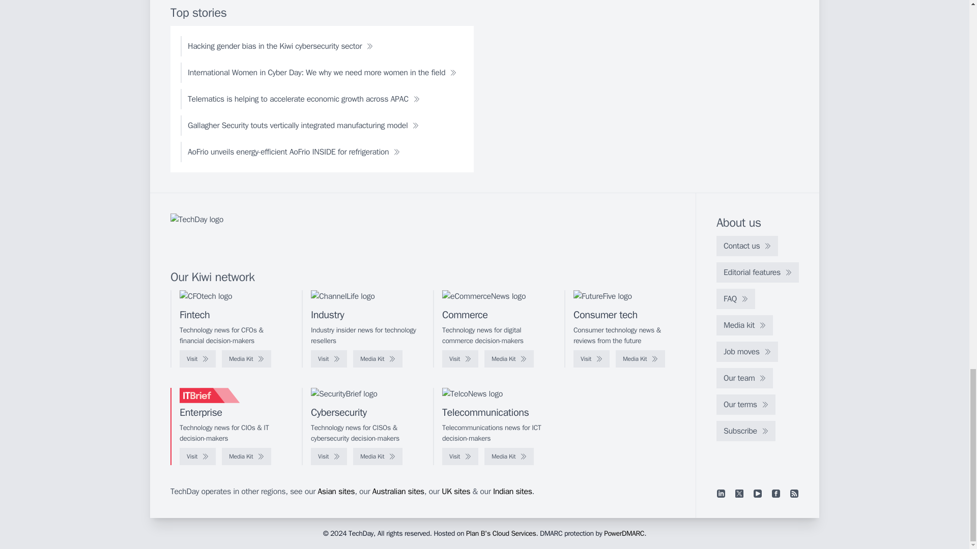 This screenshot has width=977, height=549. Describe the element at coordinates (329, 359) in the screenshot. I see `Visit` at that location.